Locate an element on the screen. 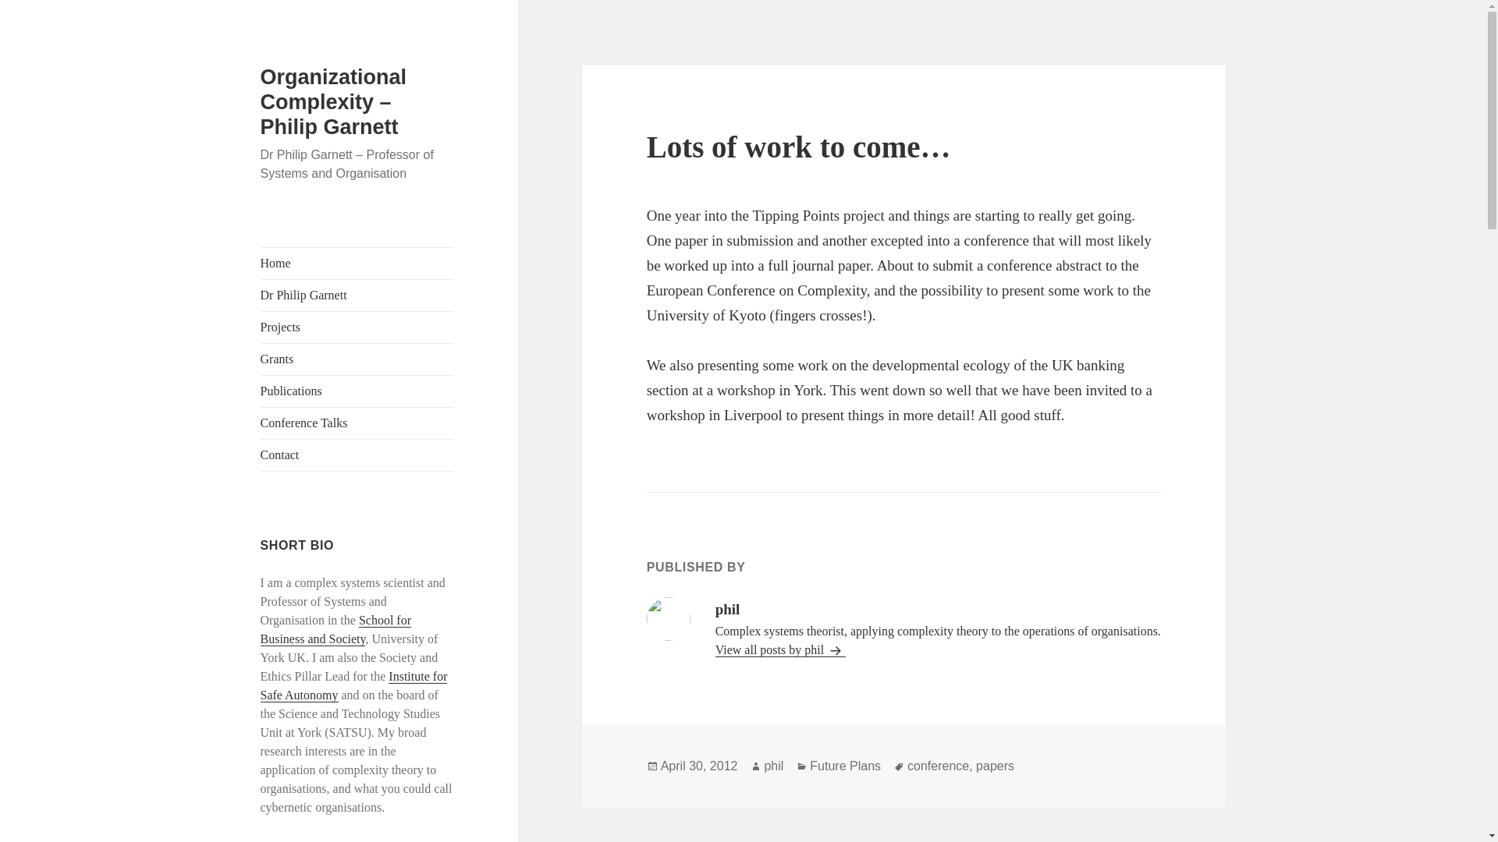 This screenshot has width=1498, height=842. Home is located at coordinates (357, 263).